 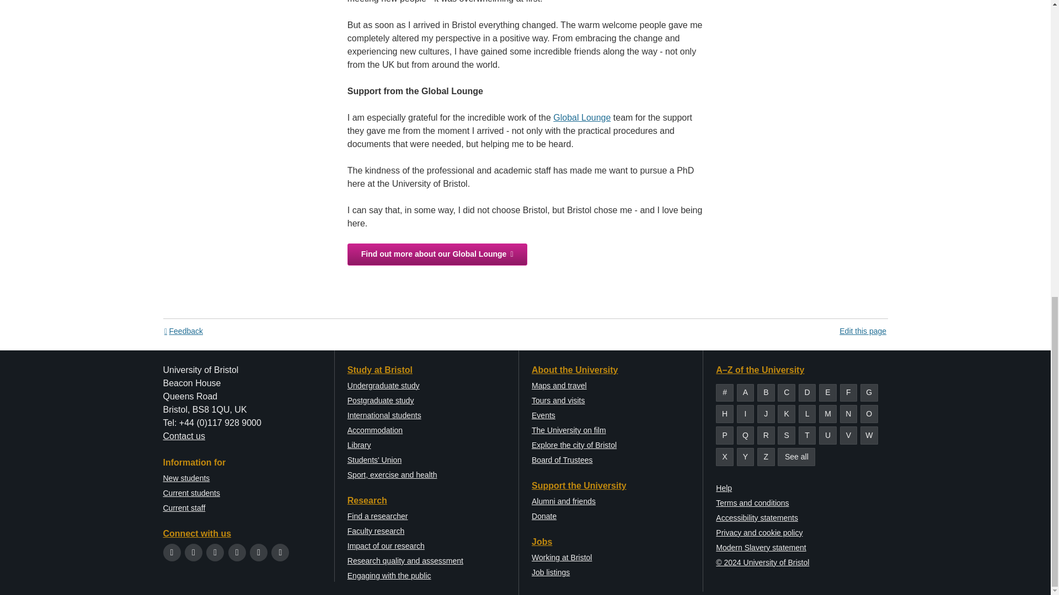 I want to click on Flickr, so click(x=280, y=552).